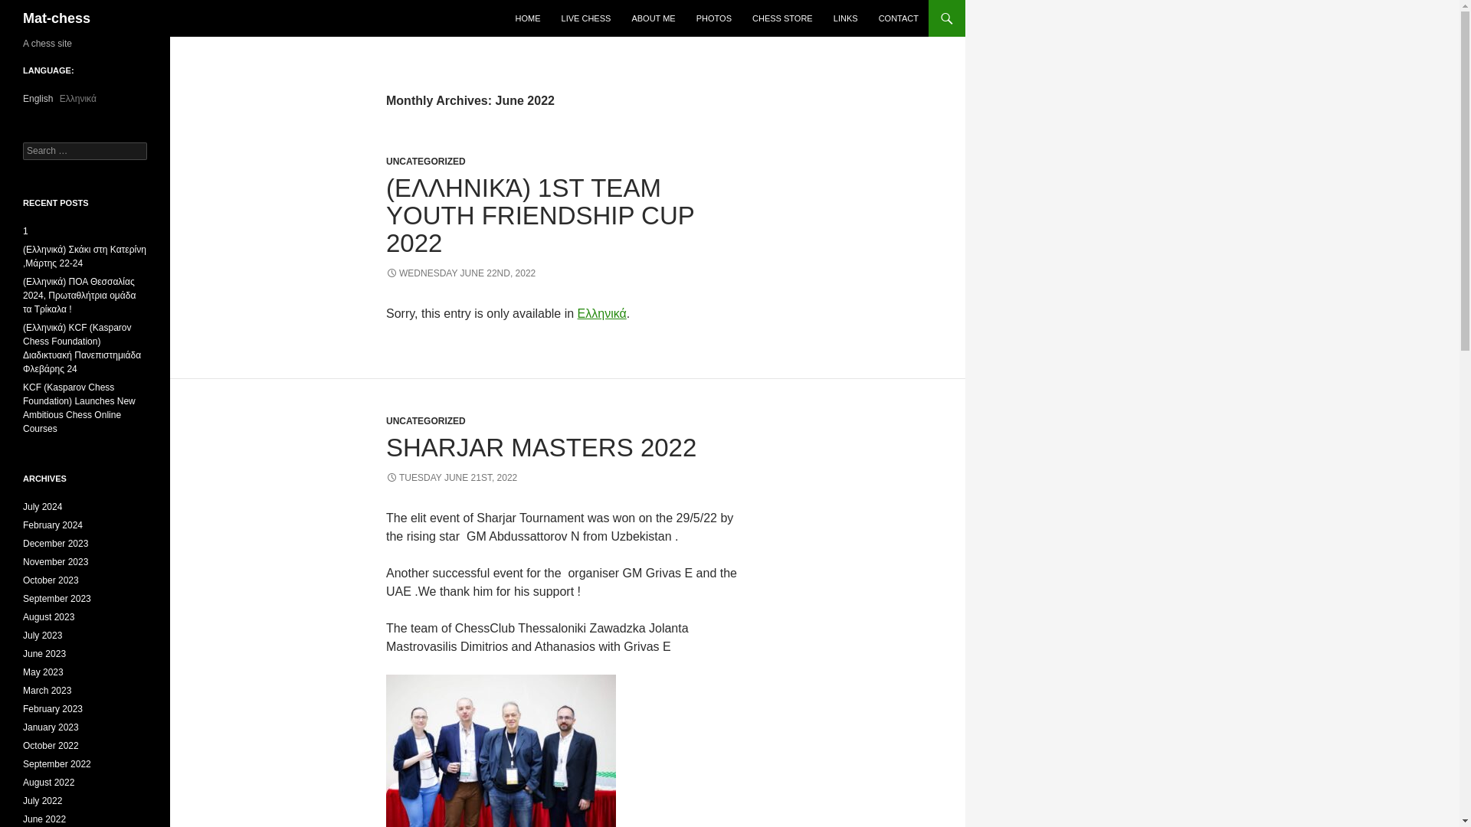 This screenshot has height=827, width=1471. Describe the element at coordinates (426, 162) in the screenshot. I see `UNCATEGORIZED` at that location.